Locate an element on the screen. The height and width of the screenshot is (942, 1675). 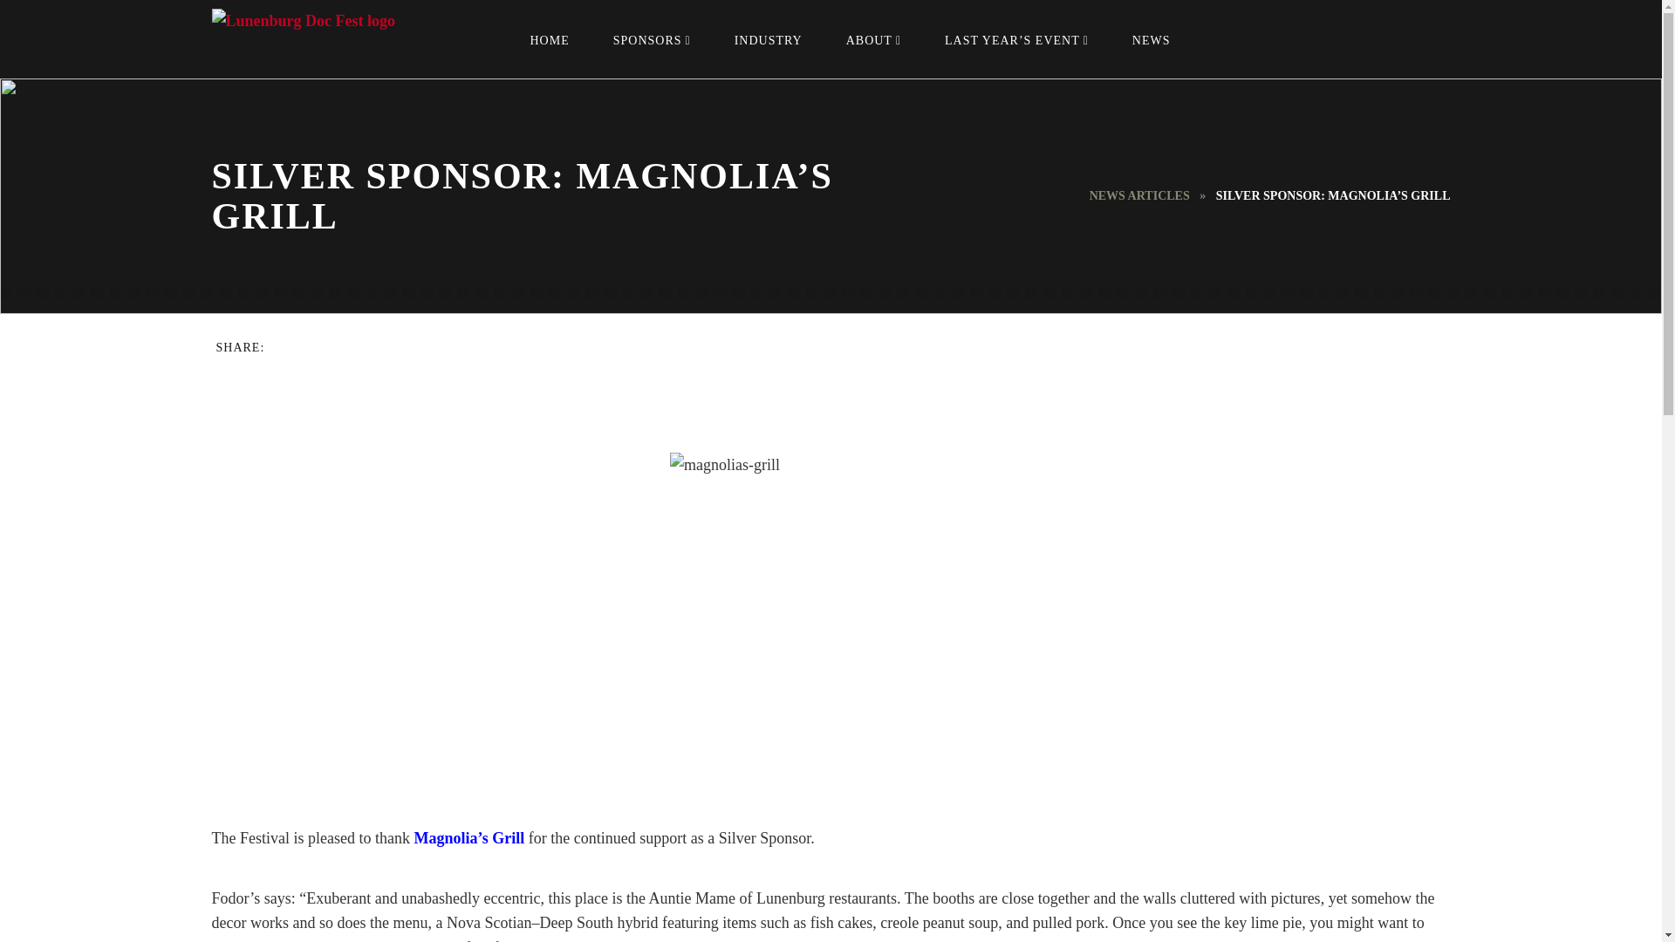
NEWS is located at coordinates (1152, 38).